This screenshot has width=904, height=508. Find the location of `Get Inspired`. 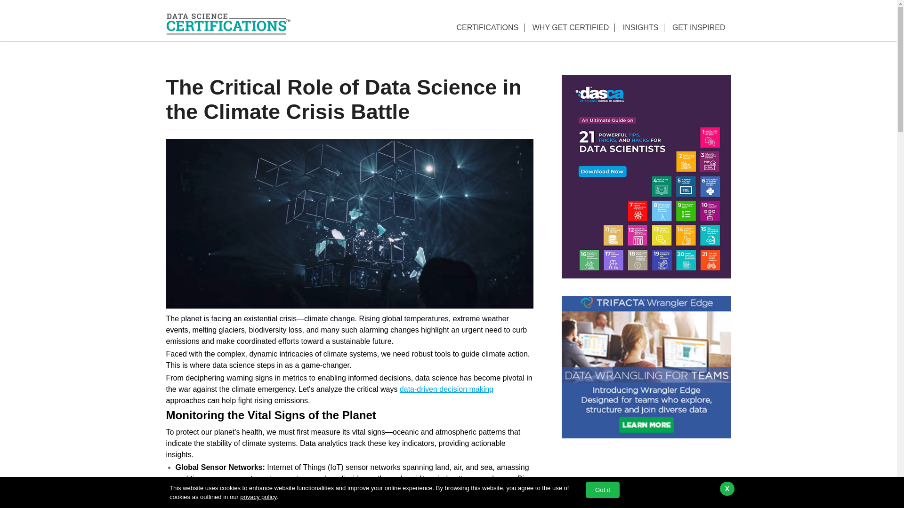

Get Inspired is located at coordinates (699, 27).